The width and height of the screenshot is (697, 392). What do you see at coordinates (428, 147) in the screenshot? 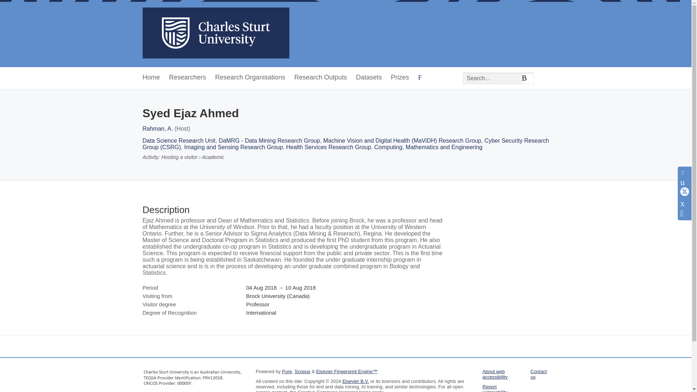
I see `Computing, Mathematics and Engineering` at bounding box center [428, 147].